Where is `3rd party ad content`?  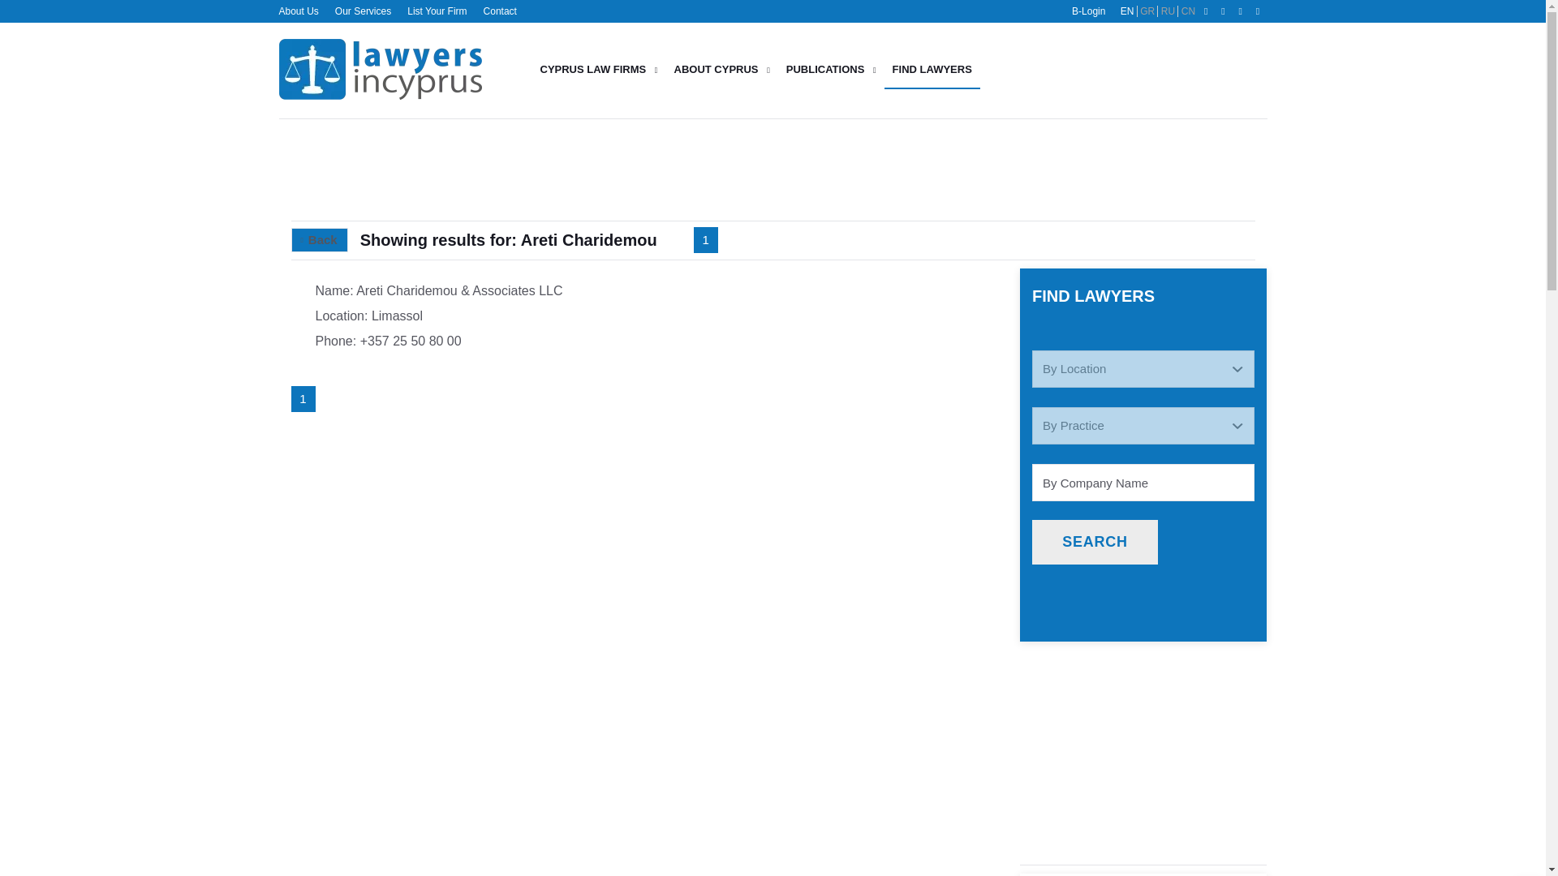
3rd party ad content is located at coordinates (1147, 70).